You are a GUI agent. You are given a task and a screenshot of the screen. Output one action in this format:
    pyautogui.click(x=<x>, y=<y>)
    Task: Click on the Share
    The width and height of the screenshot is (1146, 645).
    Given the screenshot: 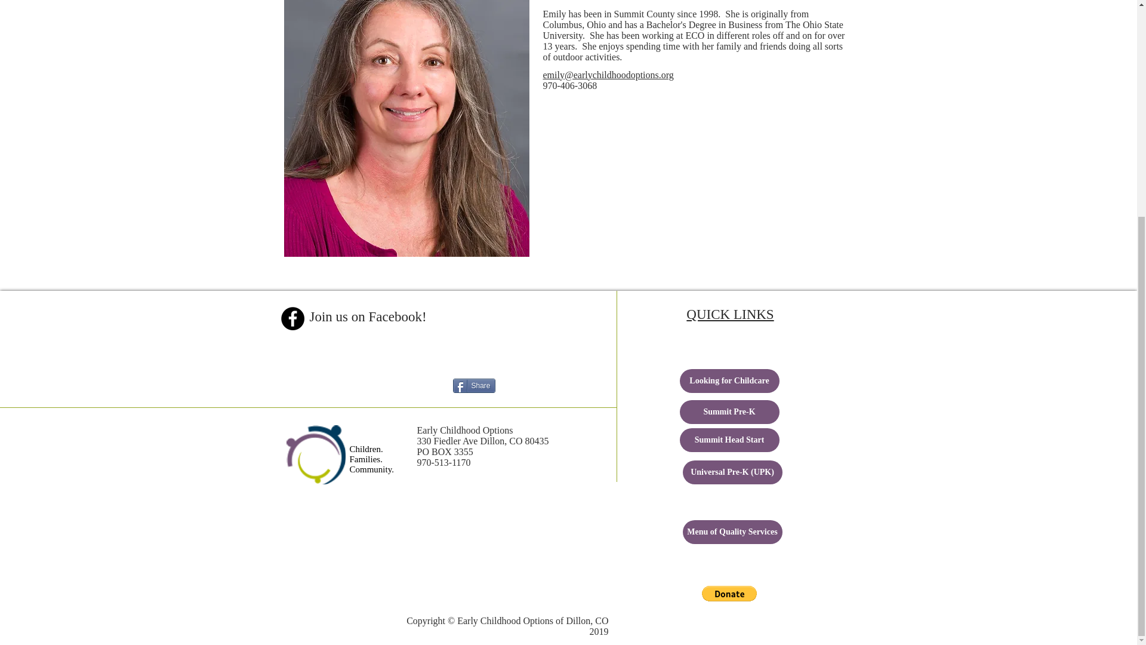 What is the action you would take?
    pyautogui.click(x=474, y=385)
    